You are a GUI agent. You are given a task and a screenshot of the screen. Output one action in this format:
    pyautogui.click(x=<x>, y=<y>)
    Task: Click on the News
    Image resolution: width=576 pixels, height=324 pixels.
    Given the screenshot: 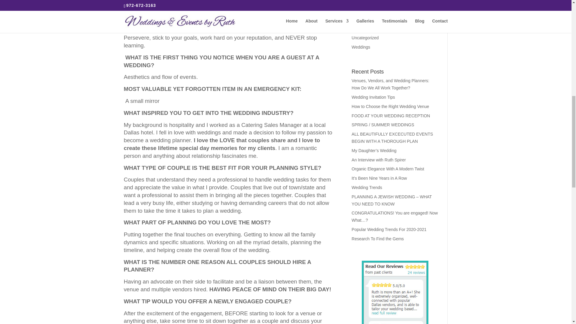 What is the action you would take?
    pyautogui.click(x=357, y=28)
    